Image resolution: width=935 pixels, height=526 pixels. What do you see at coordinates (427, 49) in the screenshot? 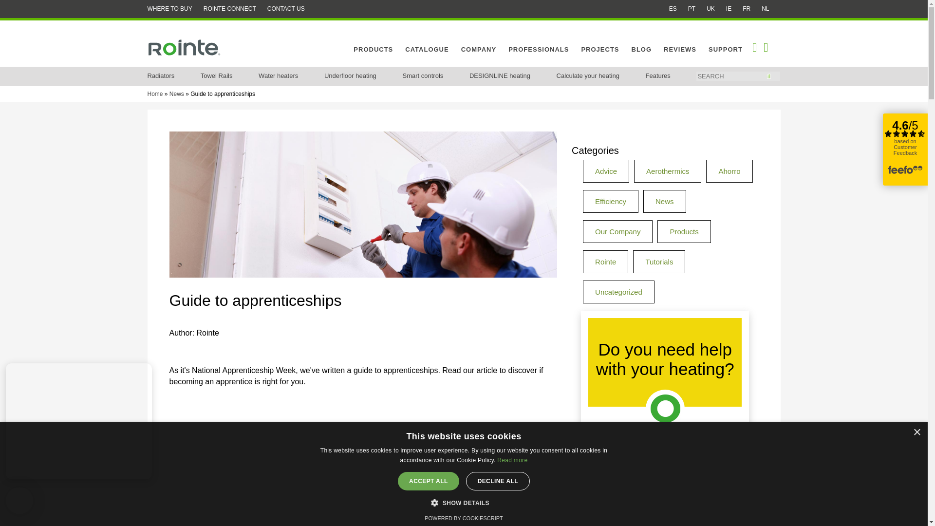
I see `CATALOGUE` at bounding box center [427, 49].